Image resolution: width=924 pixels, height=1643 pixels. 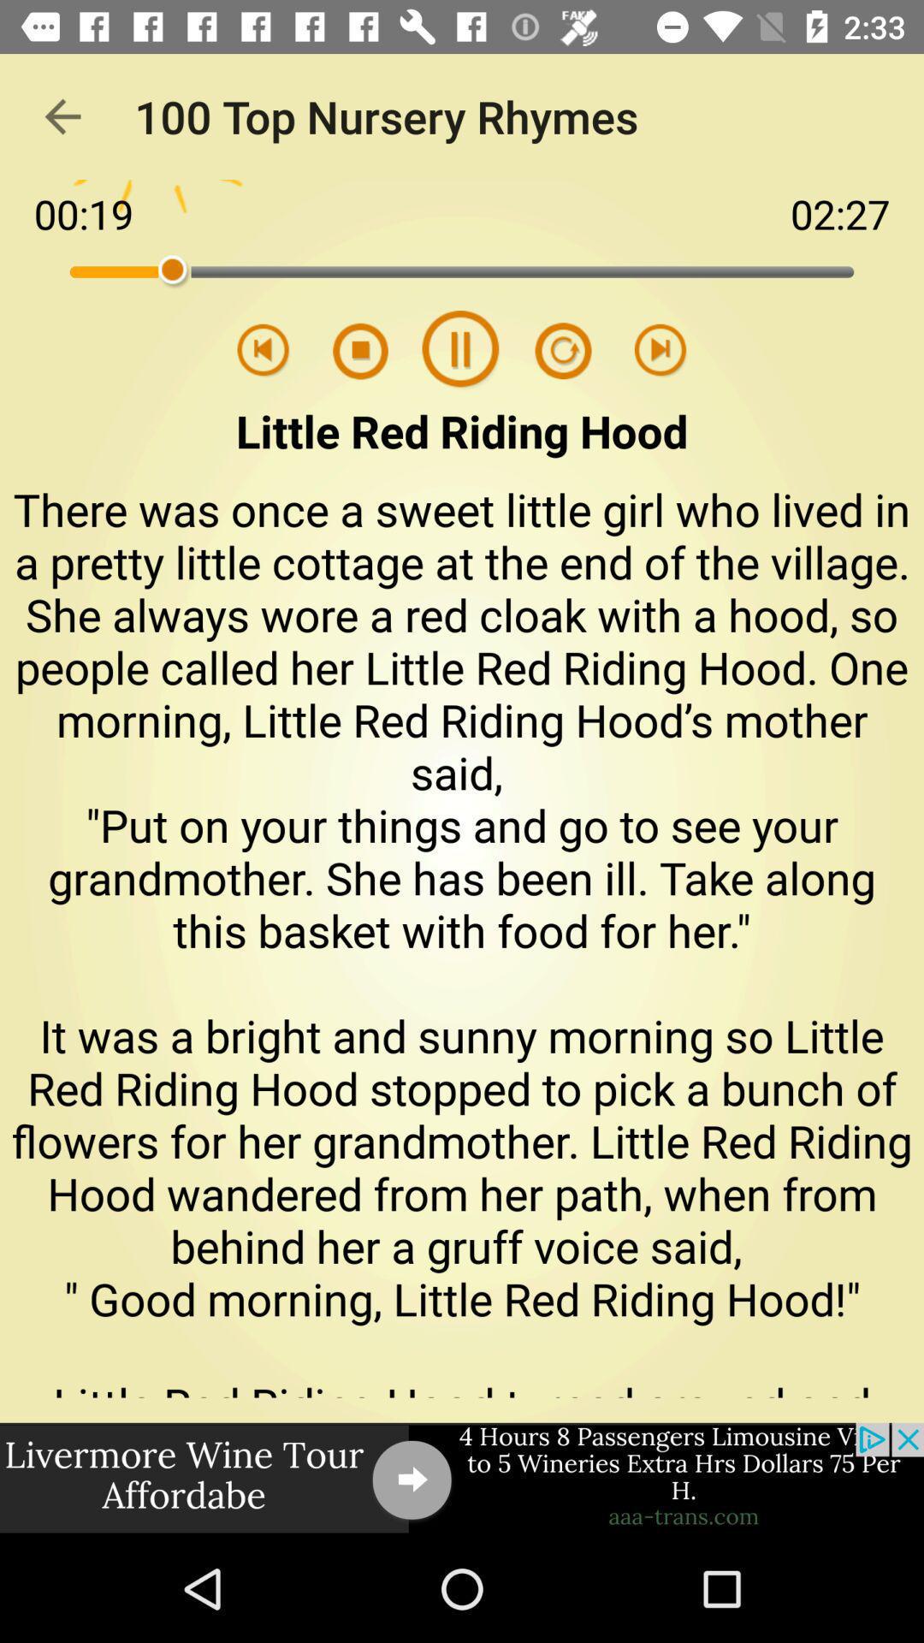 What do you see at coordinates (660, 351) in the screenshot?
I see `go to next` at bounding box center [660, 351].